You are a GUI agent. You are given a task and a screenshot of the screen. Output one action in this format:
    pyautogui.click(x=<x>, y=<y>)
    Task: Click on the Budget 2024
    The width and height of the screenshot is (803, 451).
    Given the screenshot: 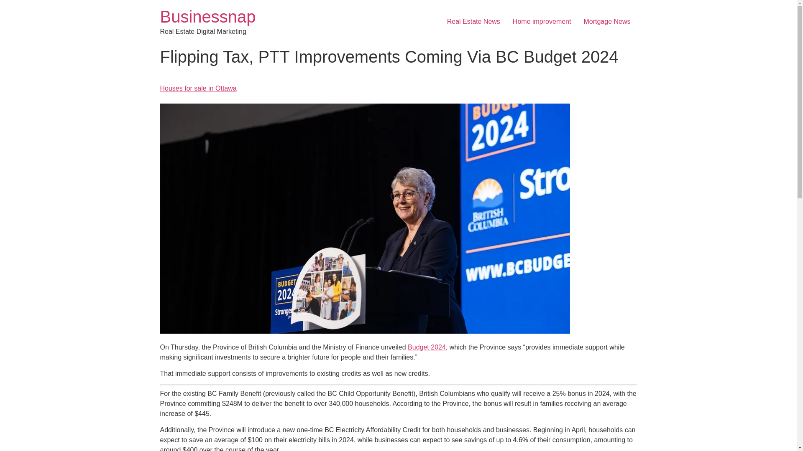 What is the action you would take?
    pyautogui.click(x=427, y=347)
    